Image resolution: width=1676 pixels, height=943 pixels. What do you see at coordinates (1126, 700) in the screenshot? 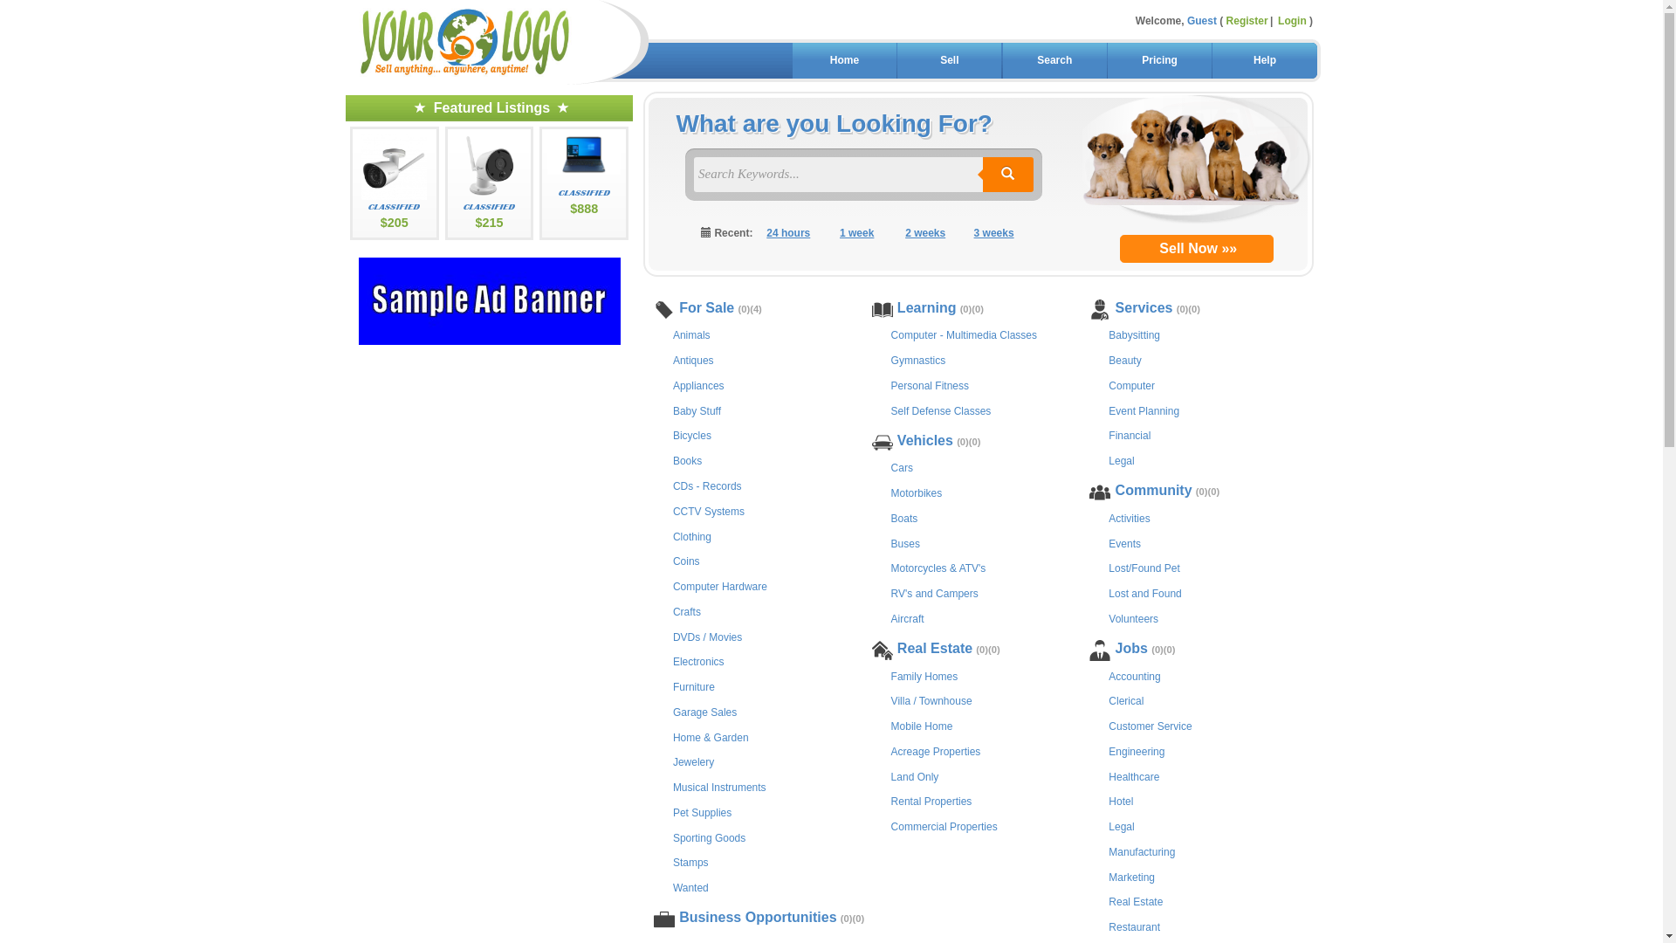
I see `Clerical` at bounding box center [1126, 700].